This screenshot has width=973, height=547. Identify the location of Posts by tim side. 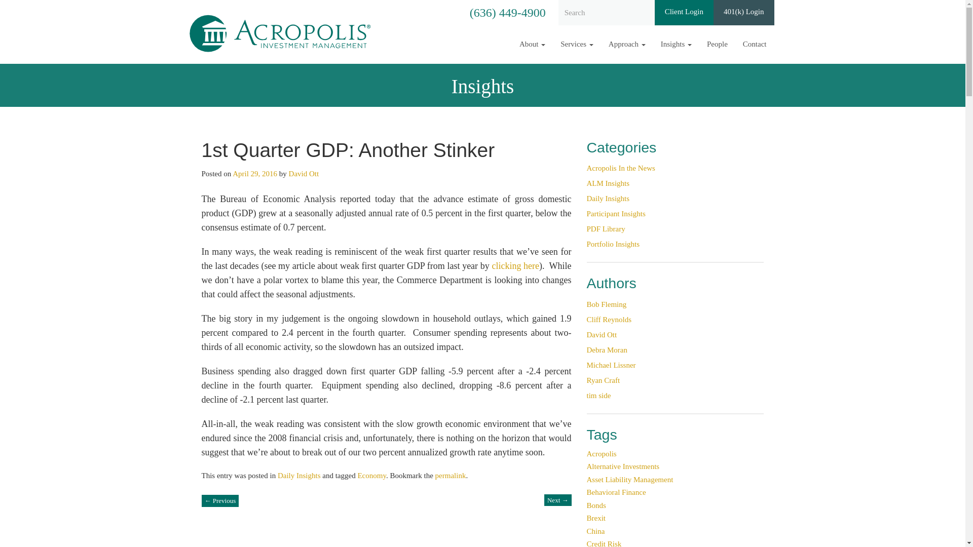
(598, 396).